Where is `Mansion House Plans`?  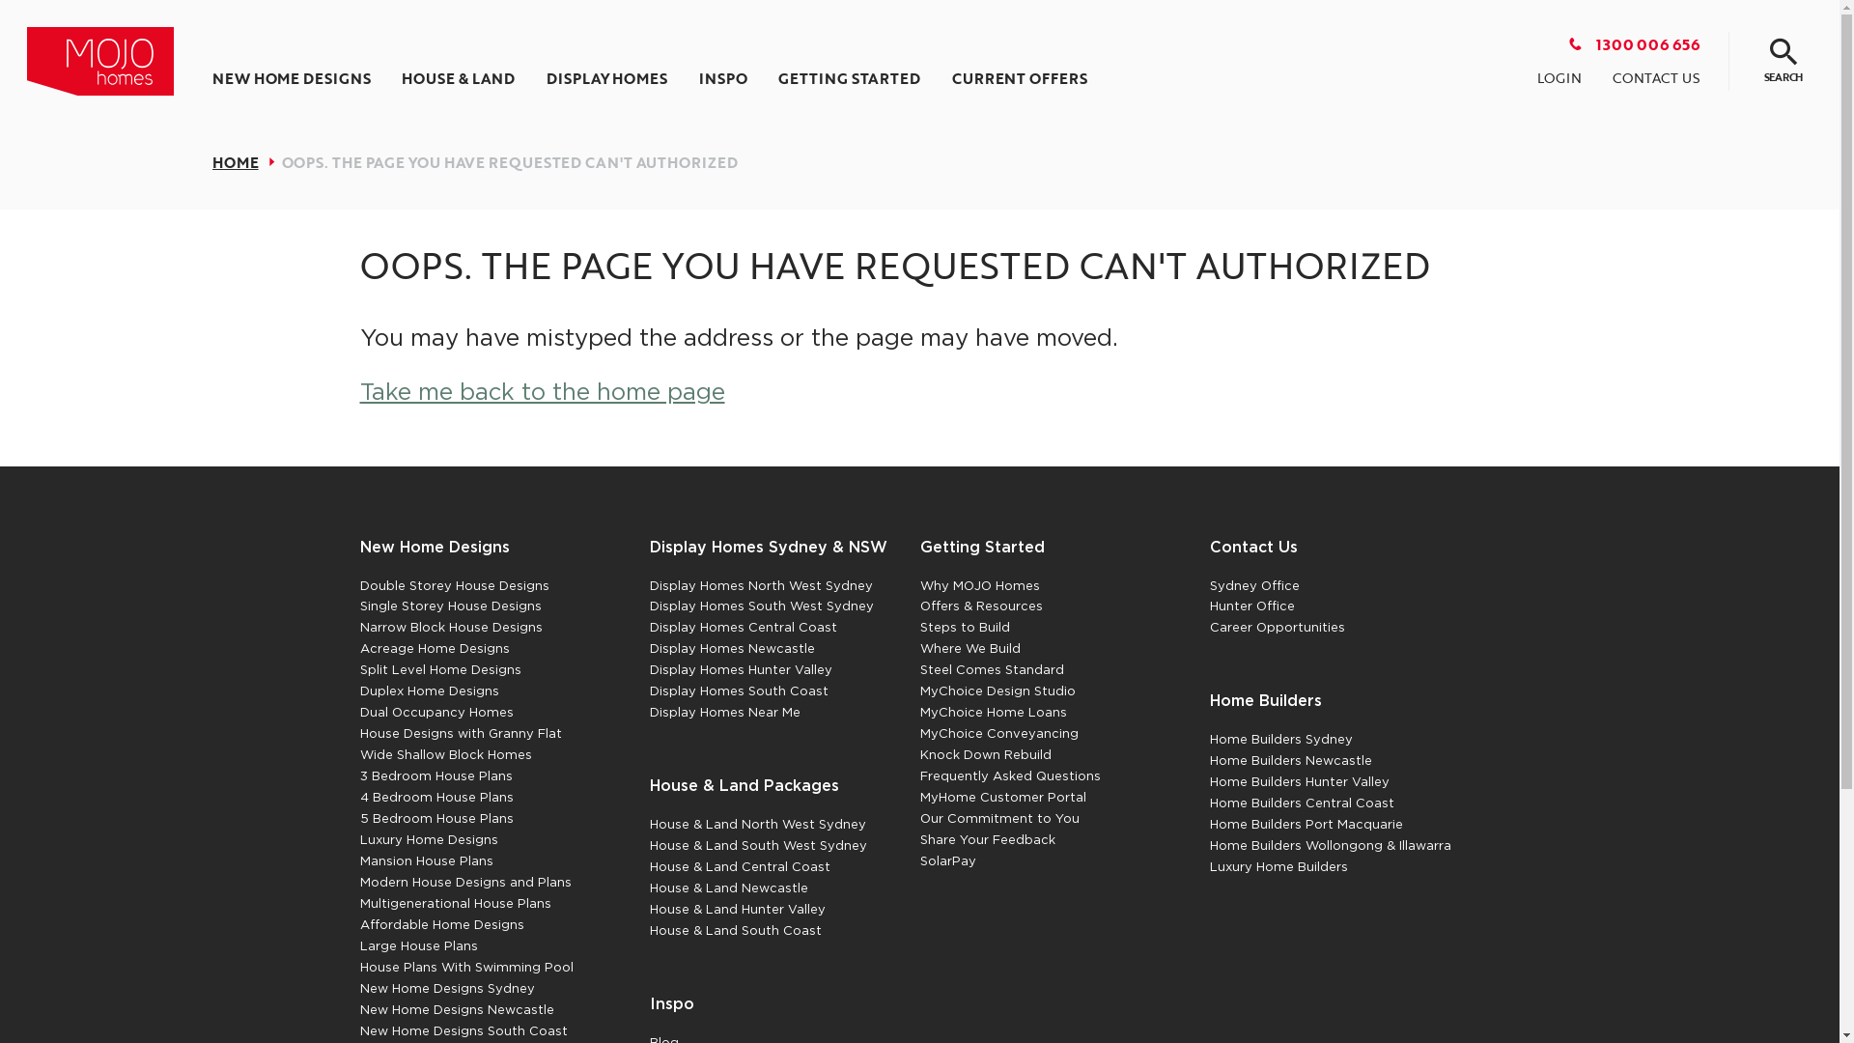 Mansion House Plans is located at coordinates (426, 861).